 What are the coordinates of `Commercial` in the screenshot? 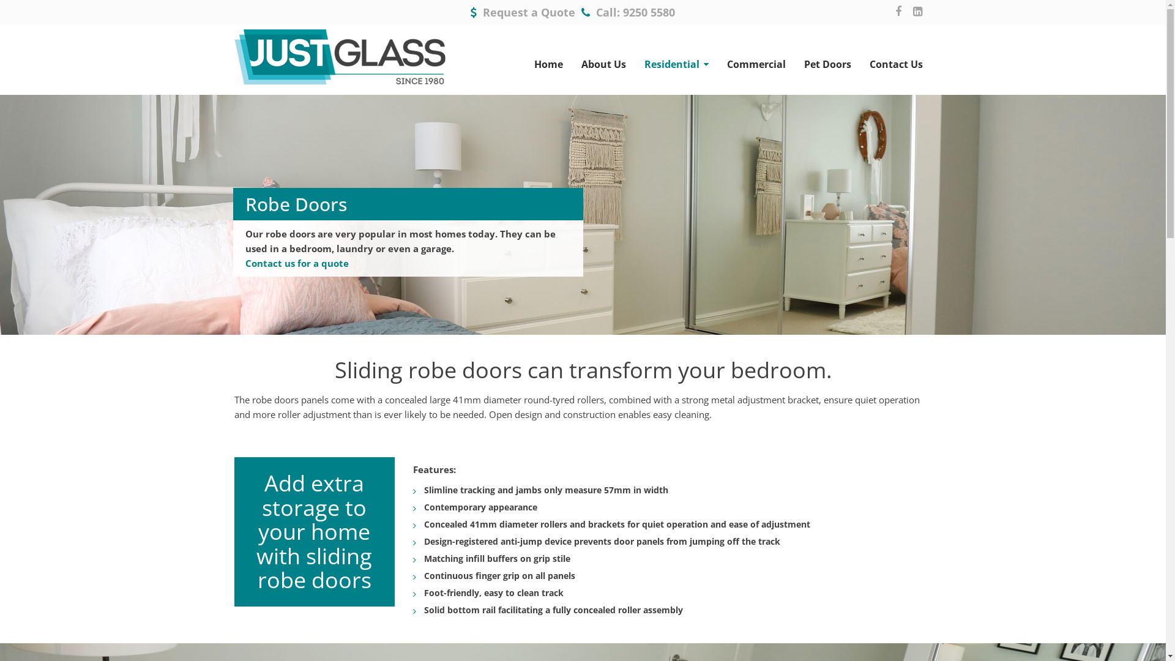 It's located at (756, 65).